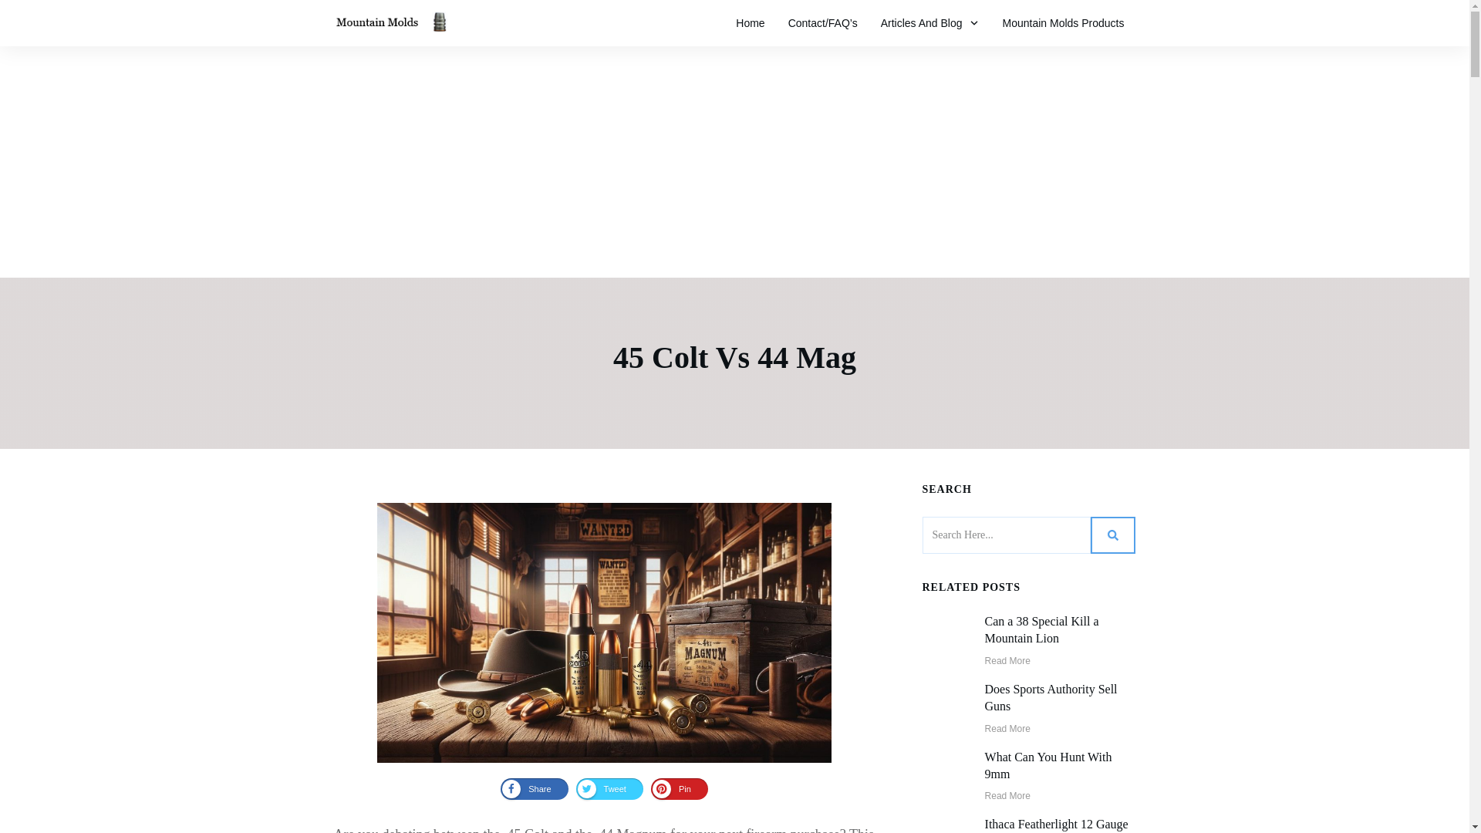  What do you see at coordinates (1057, 825) in the screenshot?
I see `Ithaca Featherlight 12 Gauge Review` at bounding box center [1057, 825].